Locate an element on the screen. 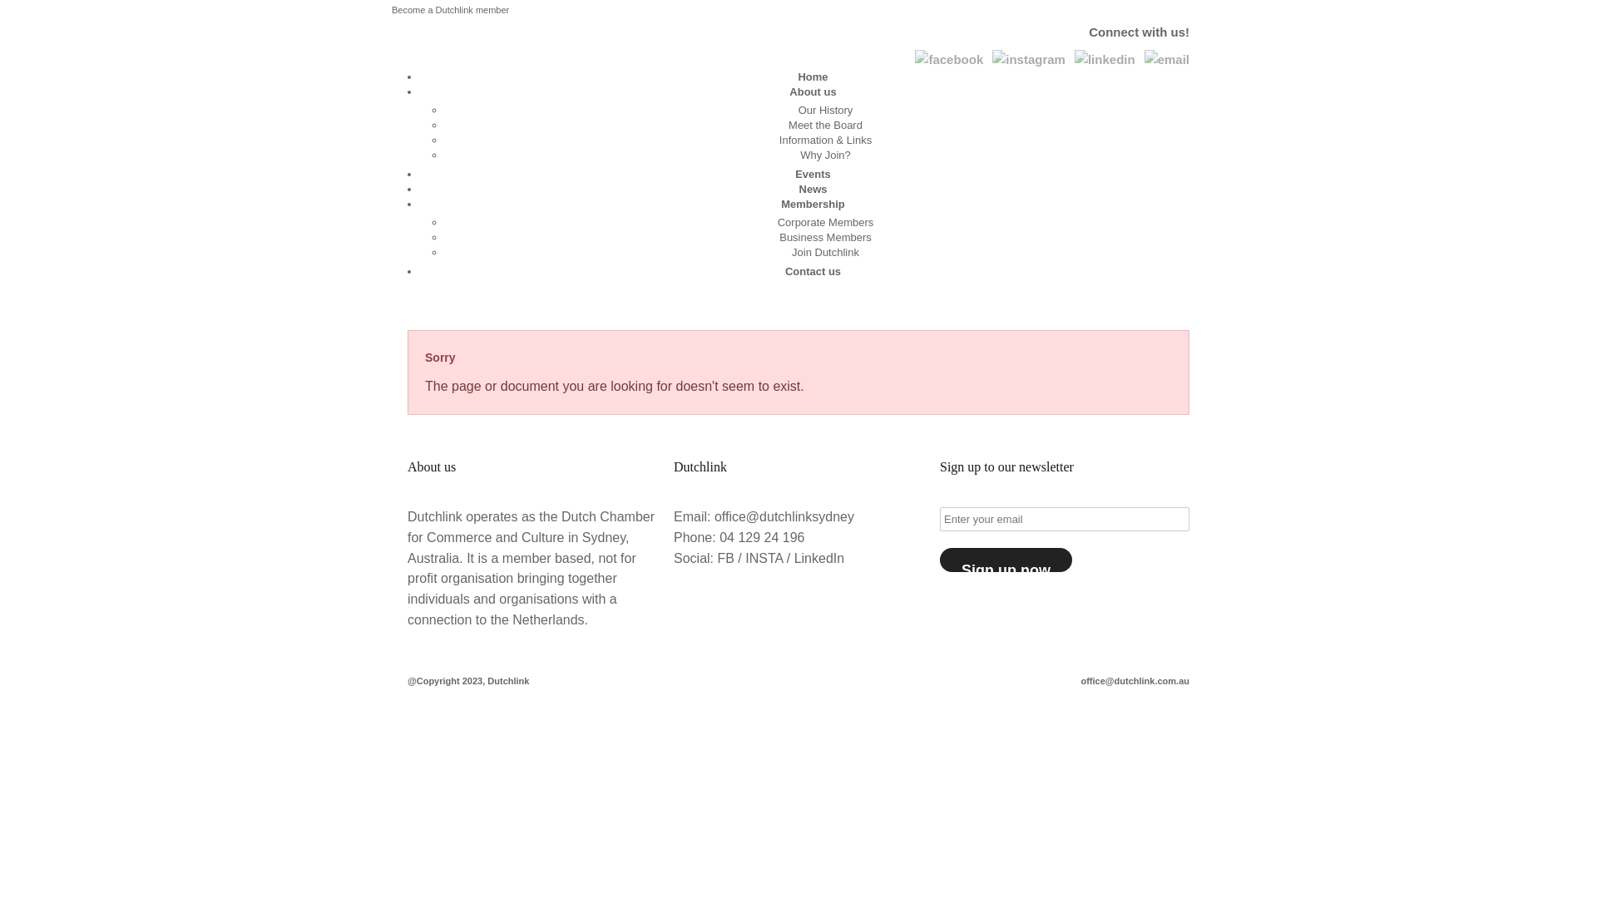  04 129 24 196 is located at coordinates (762, 537).